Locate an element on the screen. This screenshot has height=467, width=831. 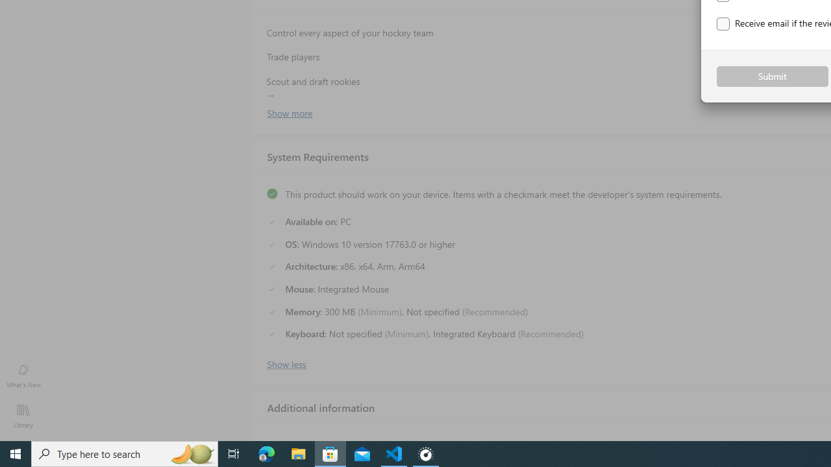
Show more is located at coordinates (289, 112).